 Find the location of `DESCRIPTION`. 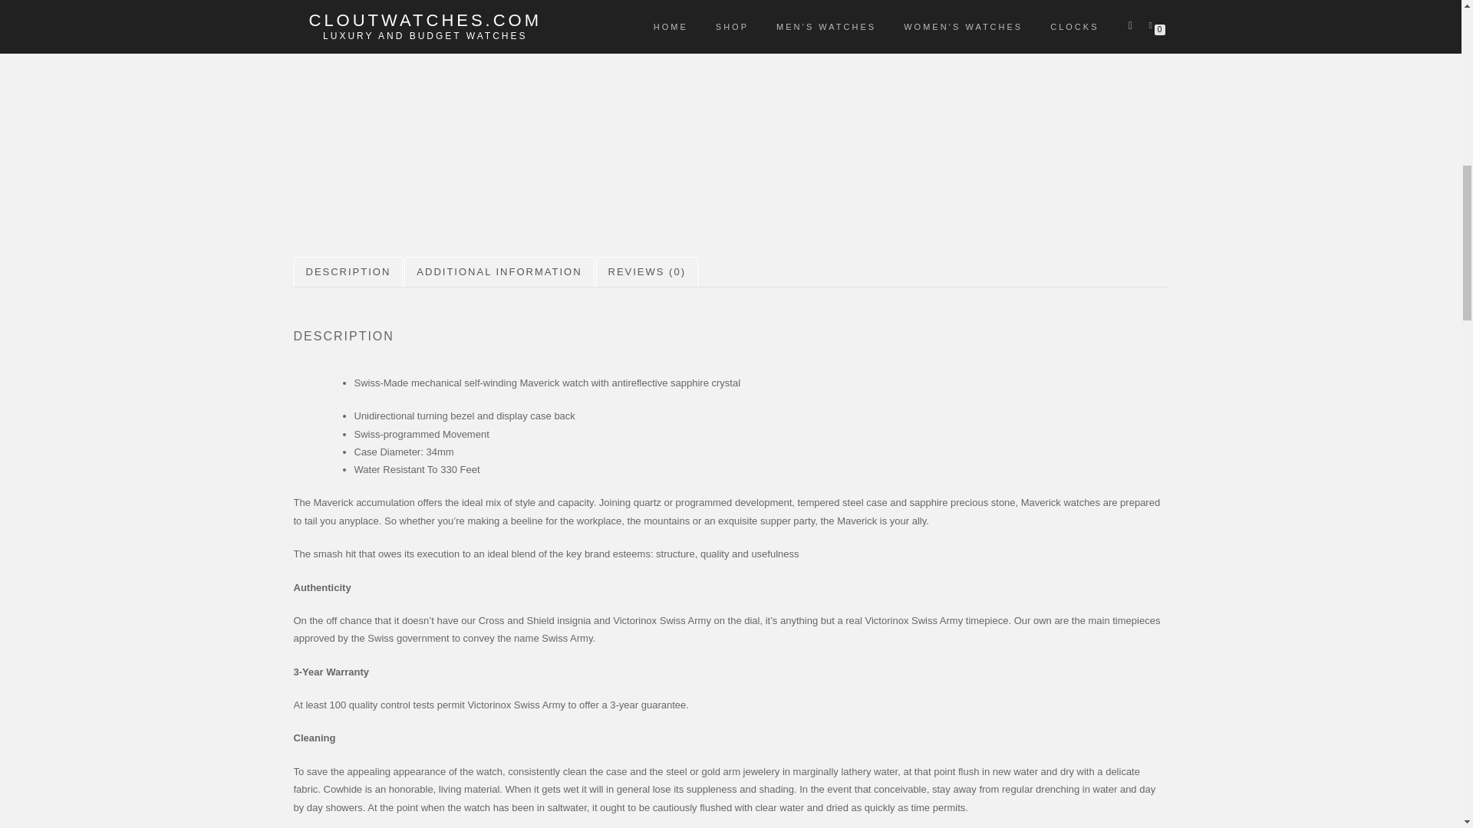

DESCRIPTION is located at coordinates (348, 271).